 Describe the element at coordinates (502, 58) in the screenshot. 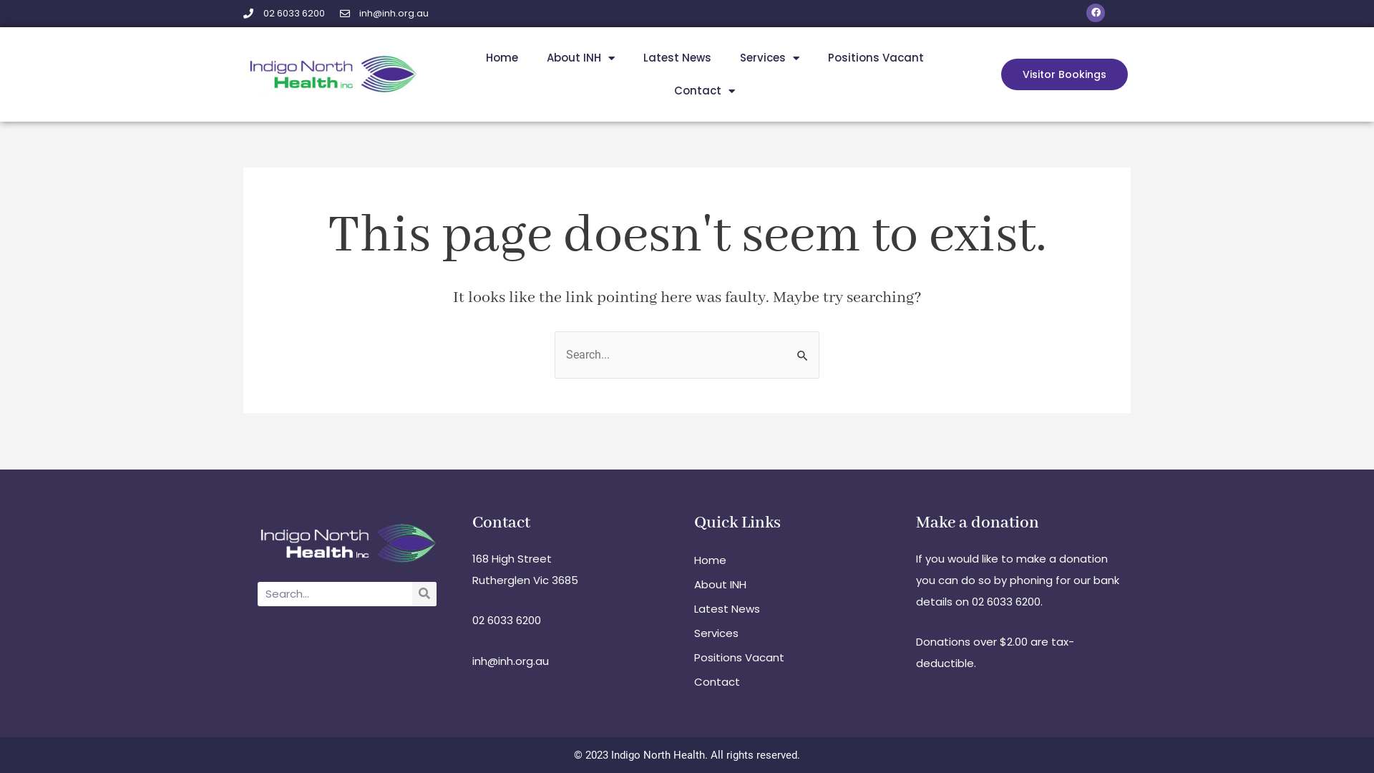

I see `Home` at that location.